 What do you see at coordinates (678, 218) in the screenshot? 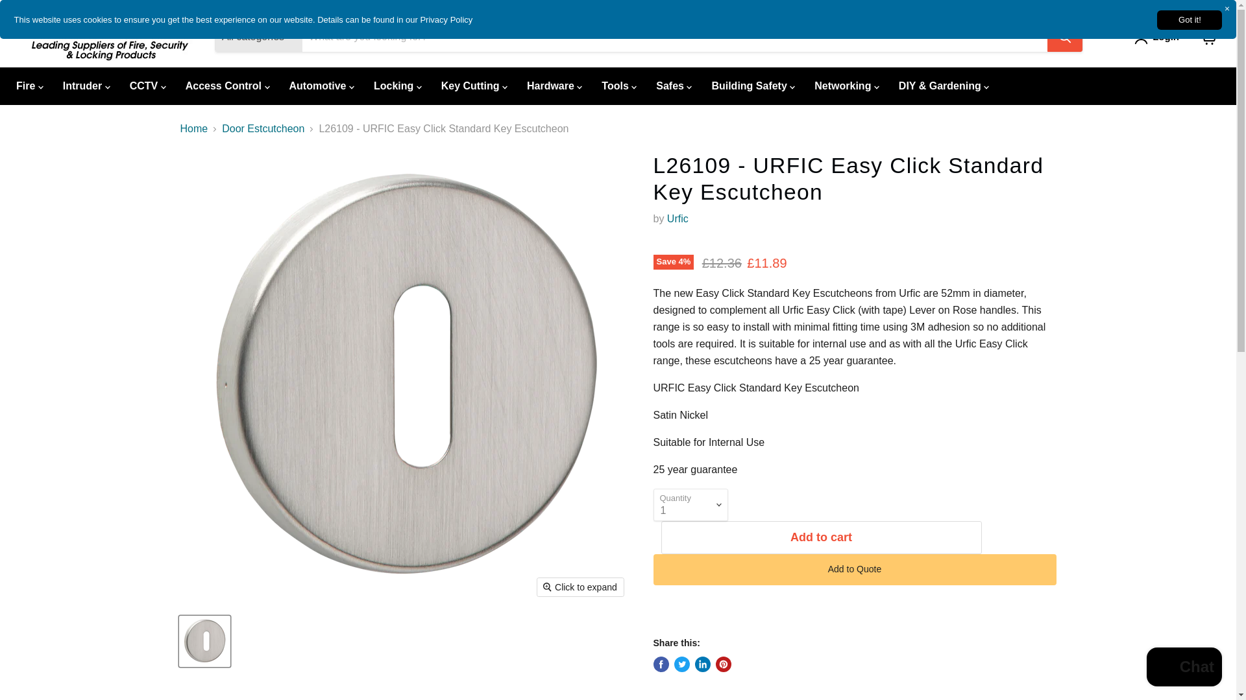
I see `Urfic` at bounding box center [678, 218].